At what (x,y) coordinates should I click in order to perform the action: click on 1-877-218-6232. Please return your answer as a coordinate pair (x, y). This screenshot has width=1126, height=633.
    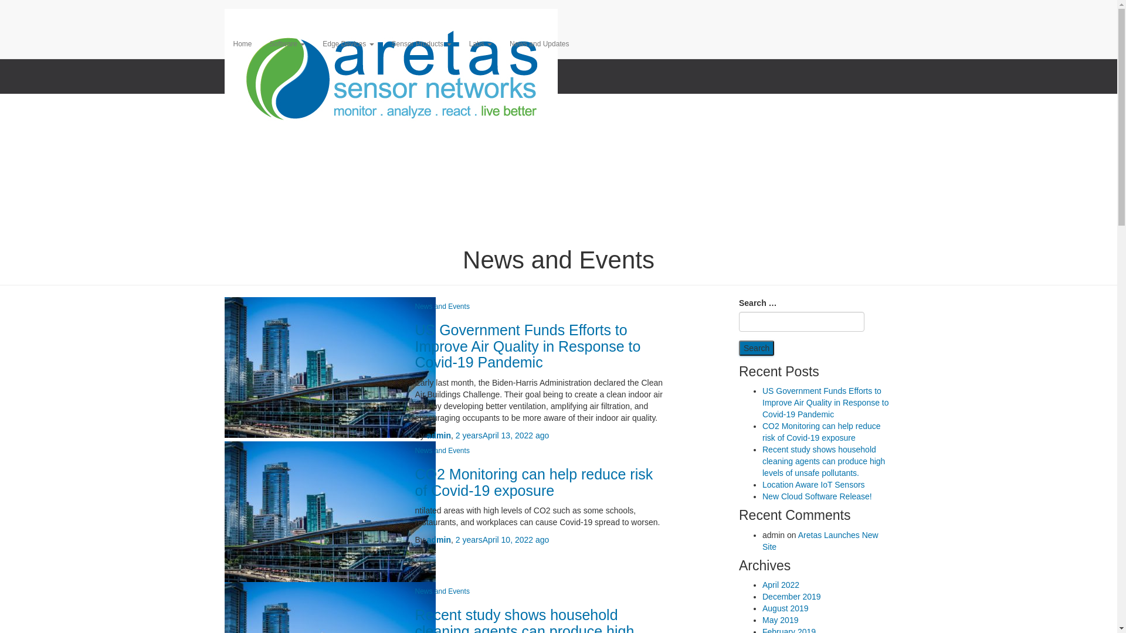
    Looking at the image, I should click on (558, 12).